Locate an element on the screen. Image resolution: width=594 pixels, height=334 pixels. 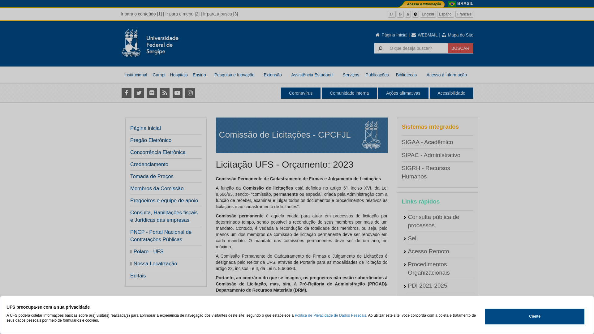
Institucional is located at coordinates (136, 75).